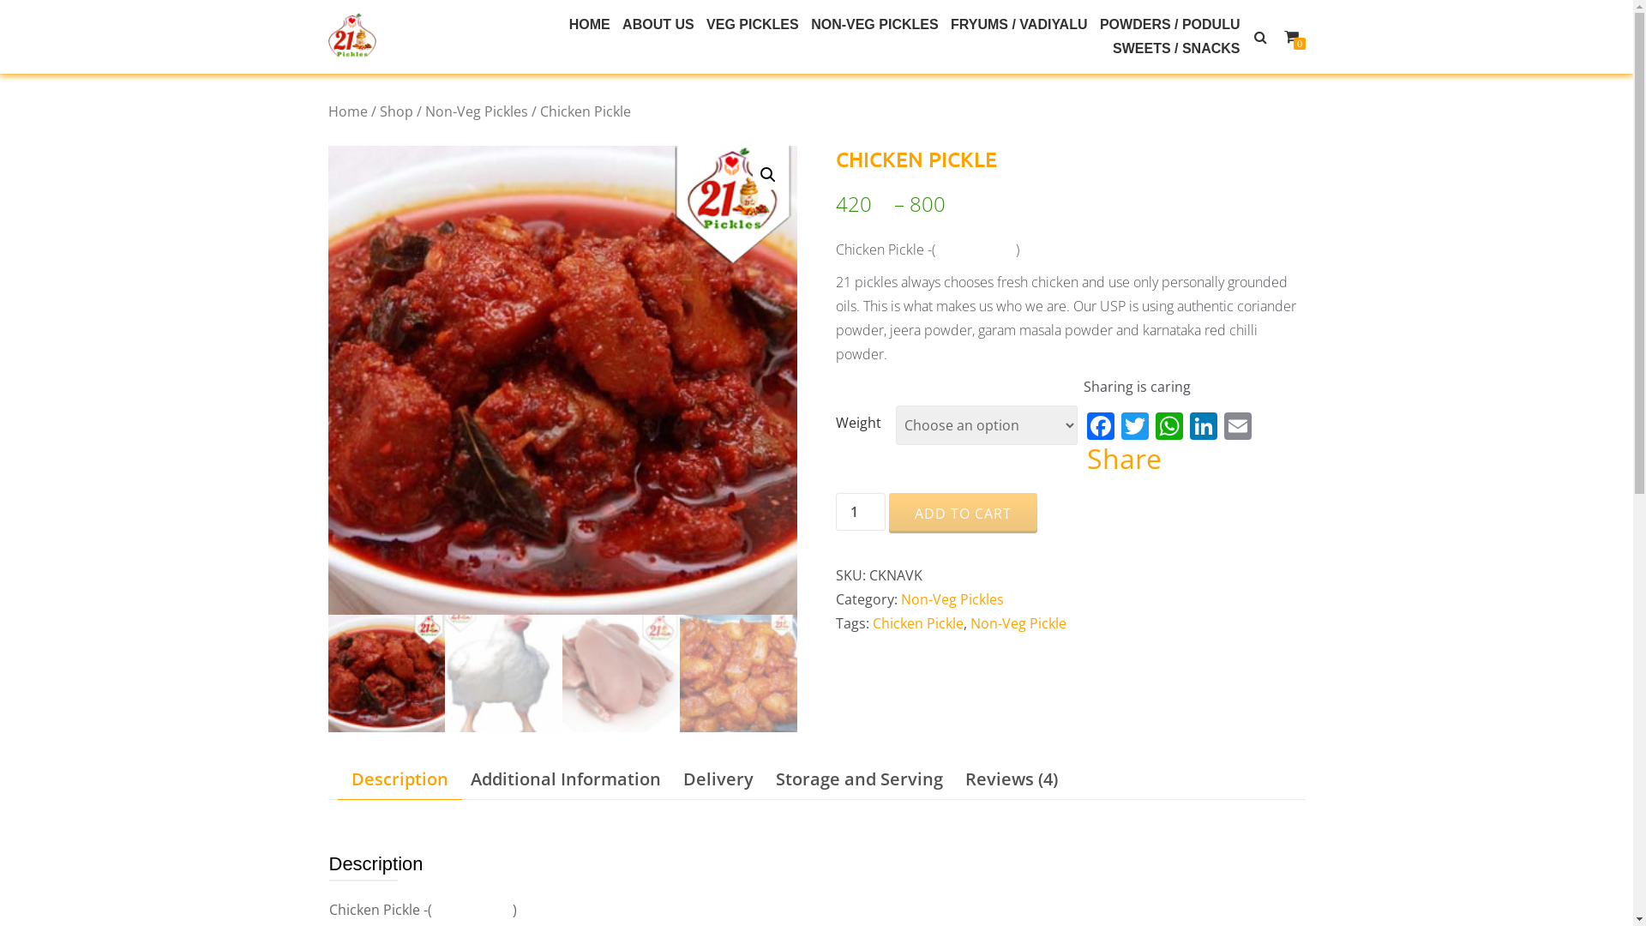  Describe the element at coordinates (964, 514) in the screenshot. I see `ADD TO CART` at that location.